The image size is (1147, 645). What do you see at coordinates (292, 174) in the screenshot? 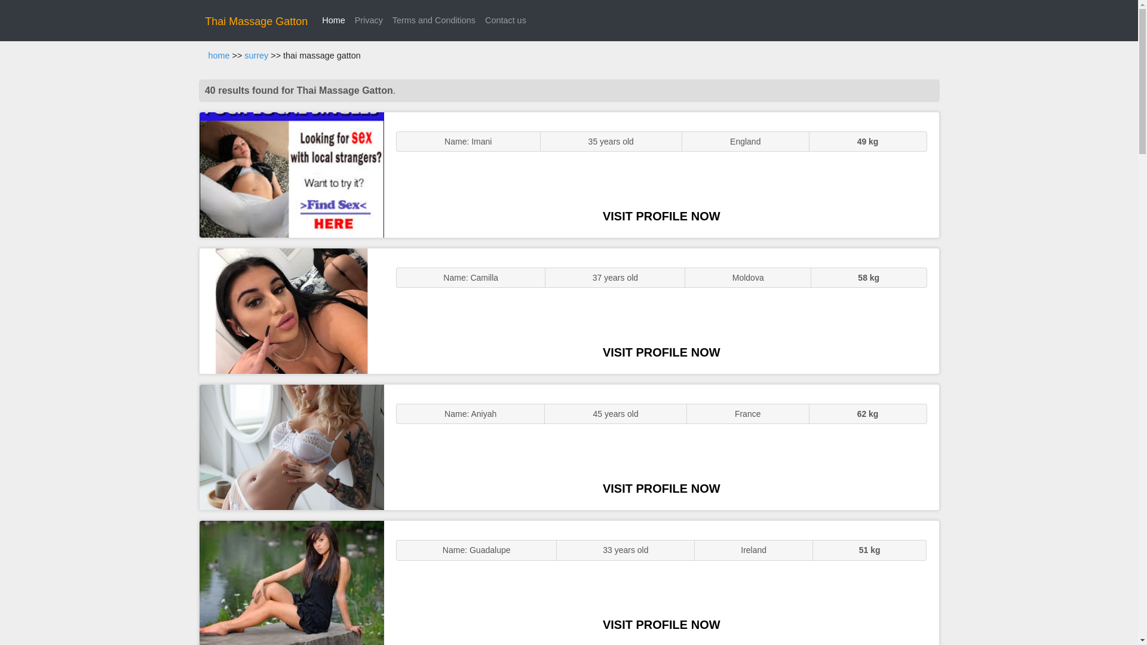
I see ` ENGLISH STUNNER` at bounding box center [292, 174].